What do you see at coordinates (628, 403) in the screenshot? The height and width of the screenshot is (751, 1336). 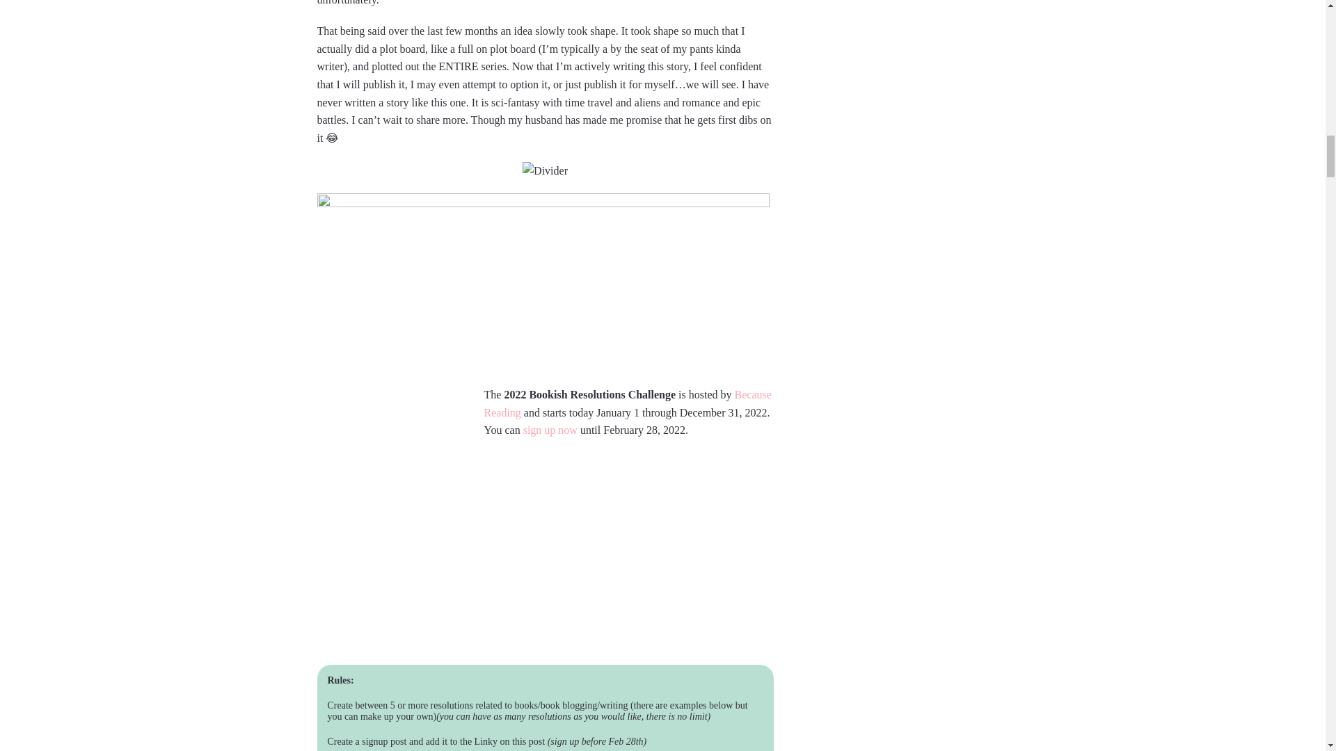 I see `Because Reading` at bounding box center [628, 403].